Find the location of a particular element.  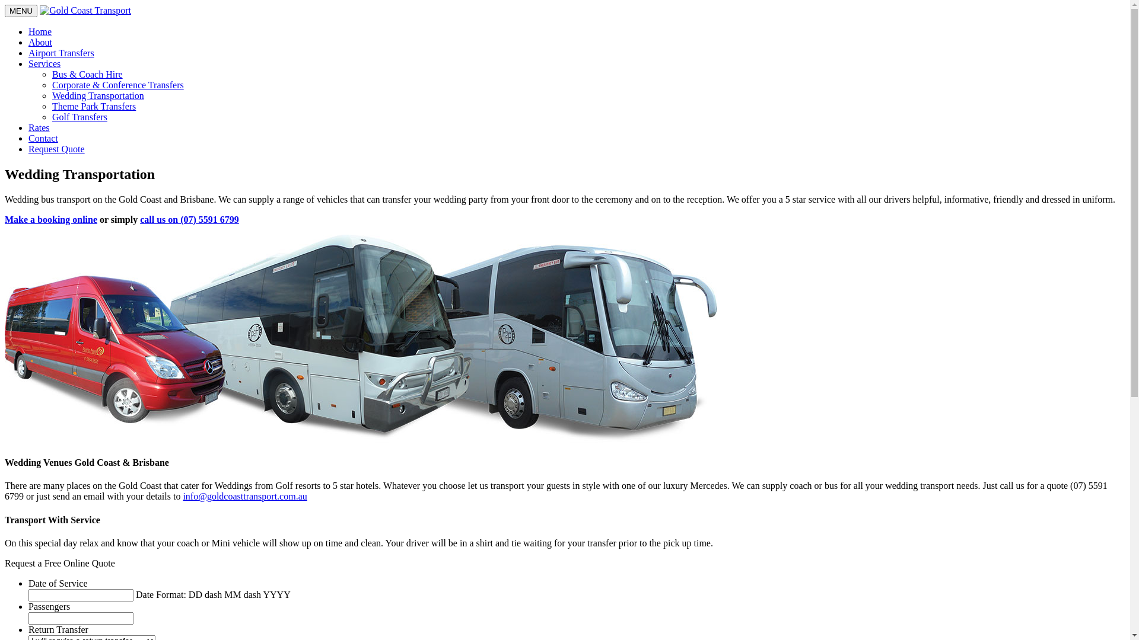

Theme Park Transfers is located at coordinates (94, 107).